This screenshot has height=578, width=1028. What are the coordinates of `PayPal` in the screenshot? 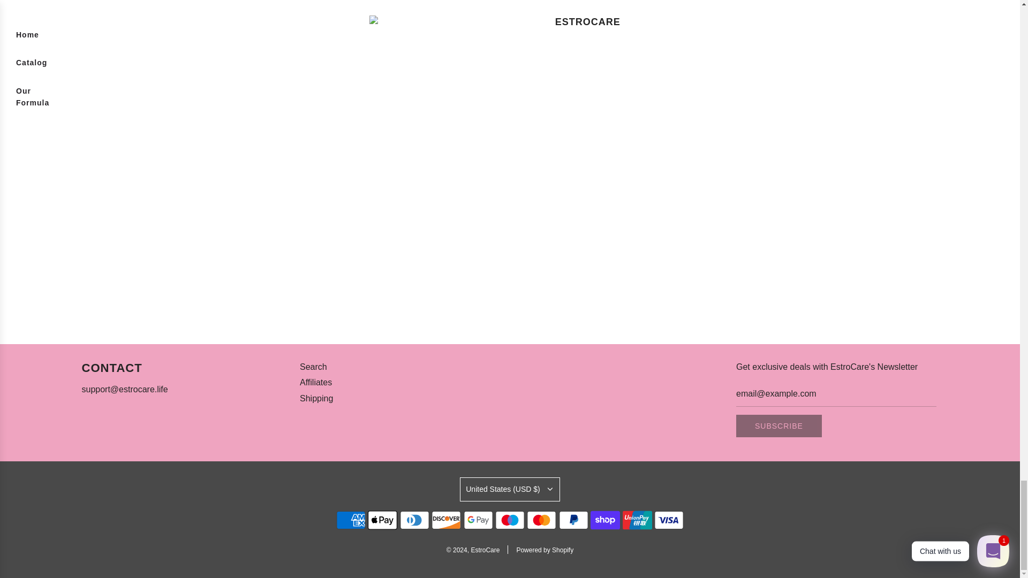 It's located at (573, 520).